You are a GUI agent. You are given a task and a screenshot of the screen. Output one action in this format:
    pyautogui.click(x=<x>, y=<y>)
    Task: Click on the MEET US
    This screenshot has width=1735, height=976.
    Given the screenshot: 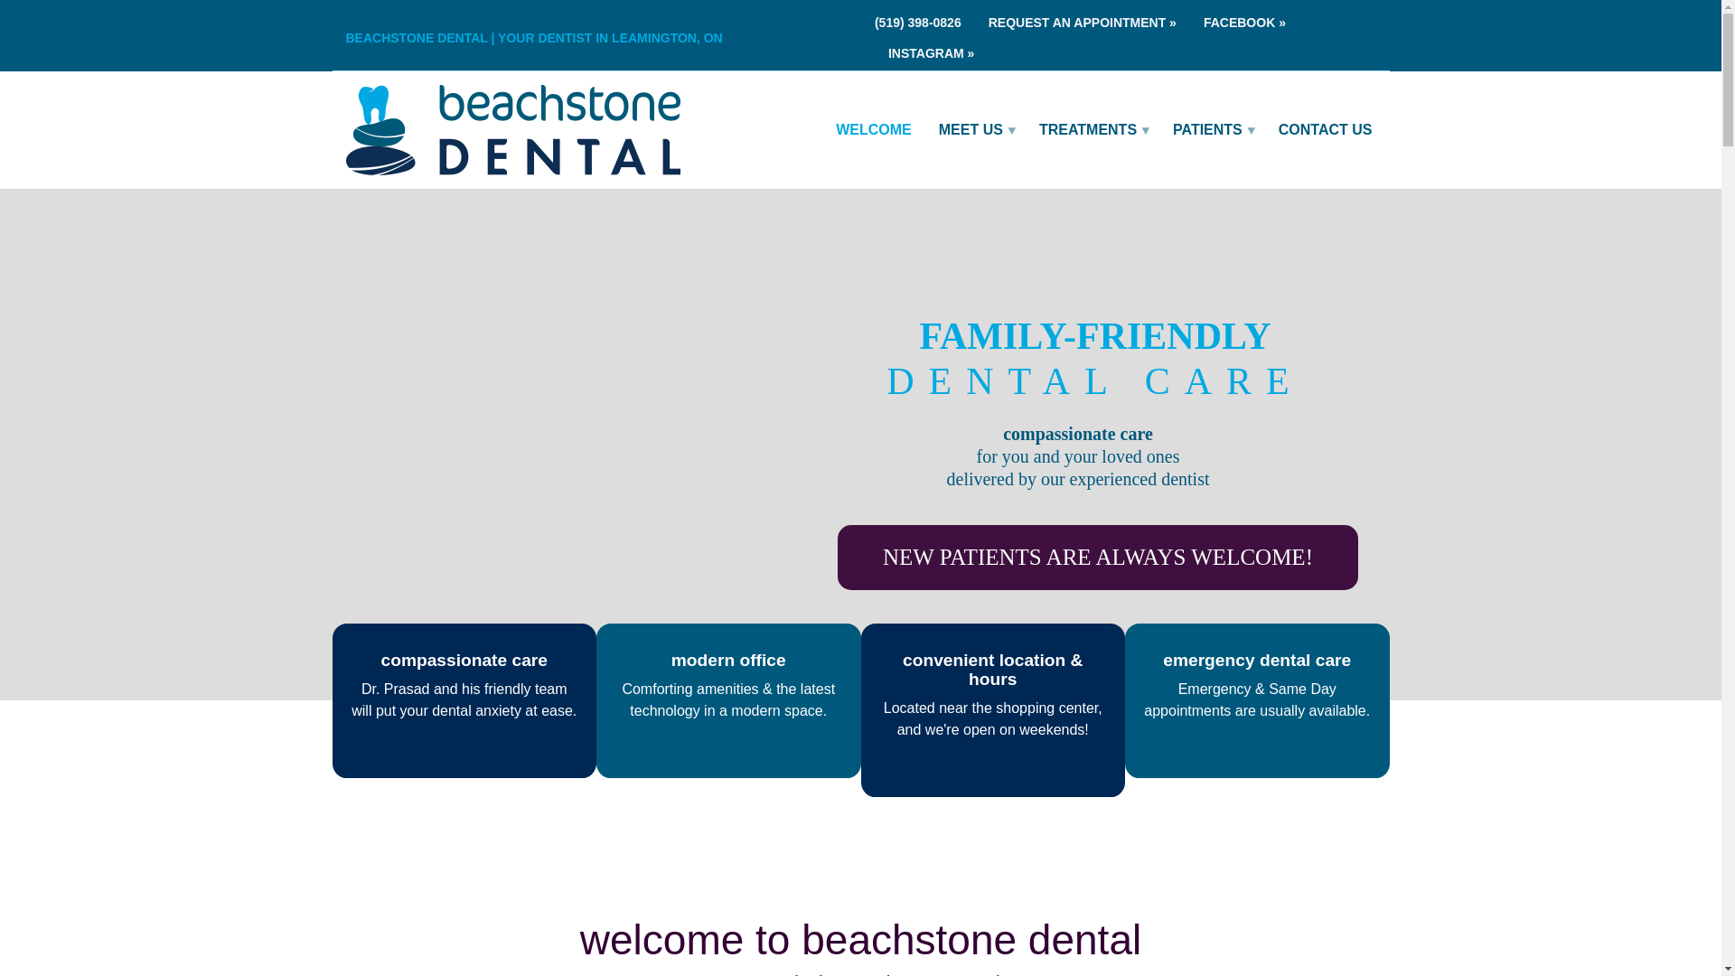 What is the action you would take?
    pyautogui.click(x=974, y=130)
    